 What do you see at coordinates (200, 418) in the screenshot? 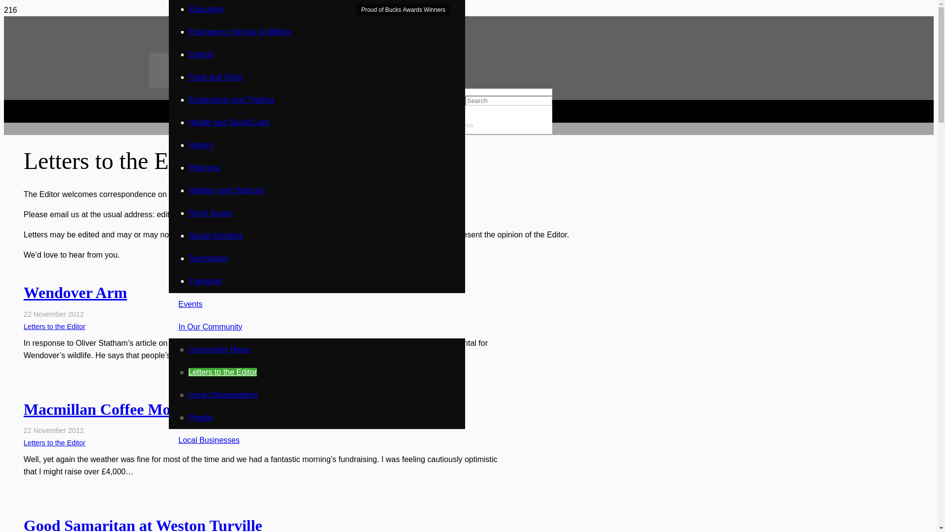
I see `People` at bounding box center [200, 418].